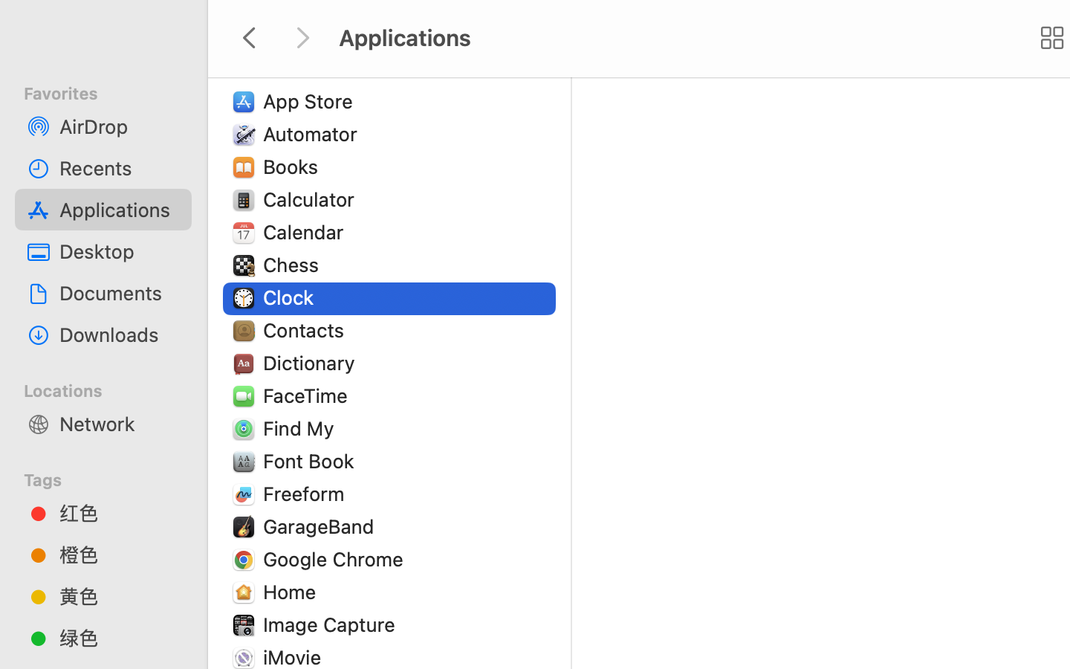 The width and height of the screenshot is (1070, 669). I want to click on FaceTime, so click(309, 395).